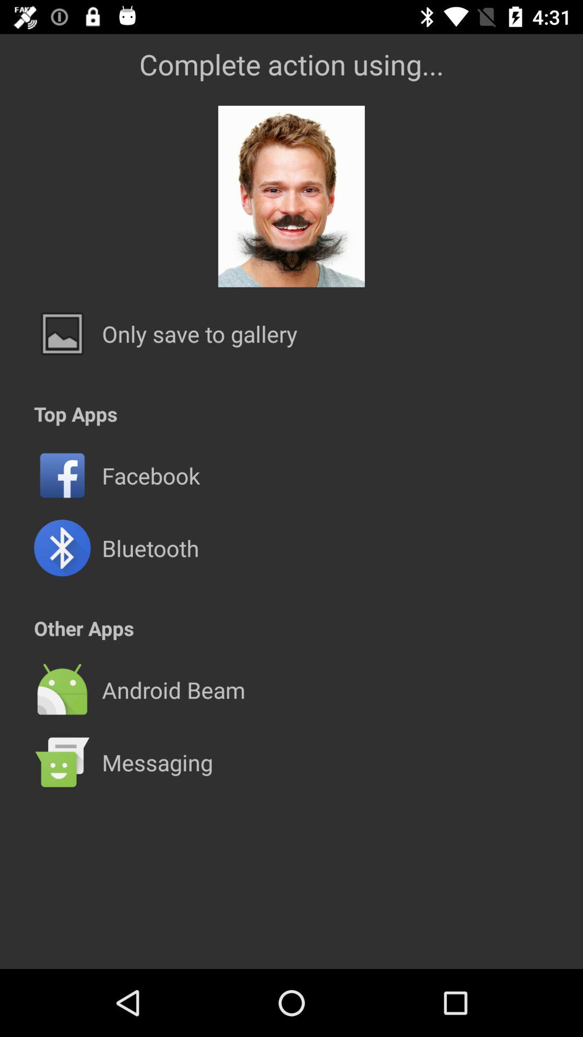 The width and height of the screenshot is (583, 1037). What do you see at coordinates (76, 414) in the screenshot?
I see `choose top apps app` at bounding box center [76, 414].